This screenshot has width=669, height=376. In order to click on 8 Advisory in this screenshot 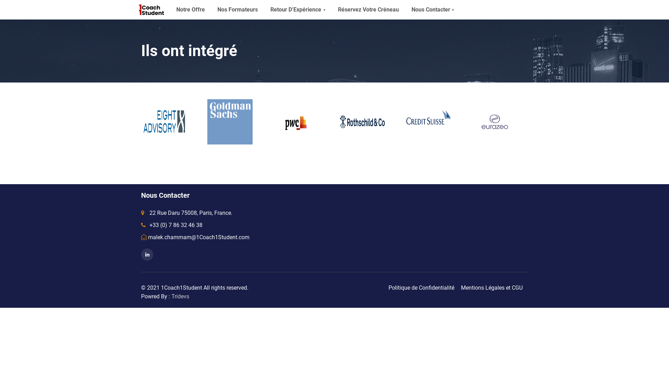, I will do `click(164, 122)`.